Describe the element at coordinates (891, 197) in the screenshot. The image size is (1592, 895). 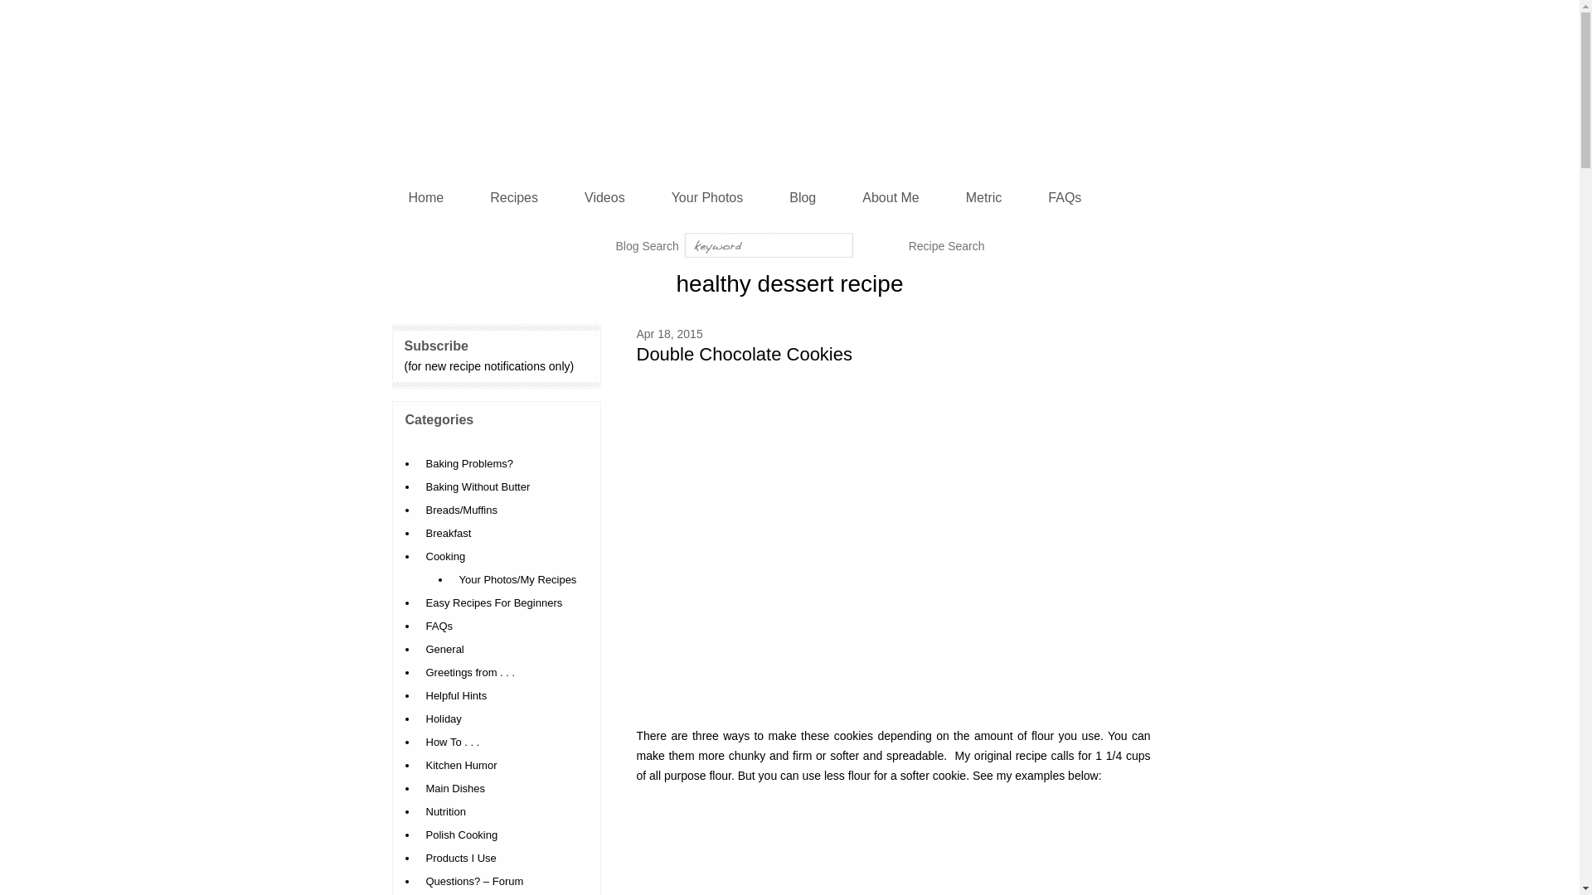
I see `About Me` at that location.